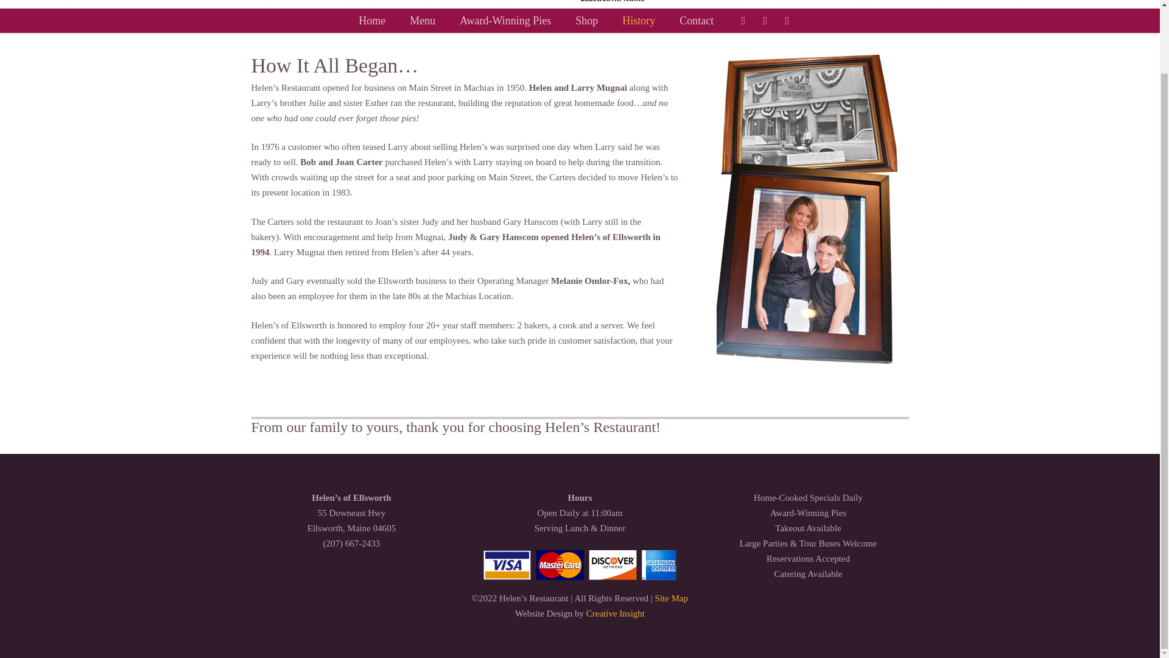 Image resolution: width=1169 pixels, height=658 pixels. Describe the element at coordinates (671, 598) in the screenshot. I see `Site Map` at that location.